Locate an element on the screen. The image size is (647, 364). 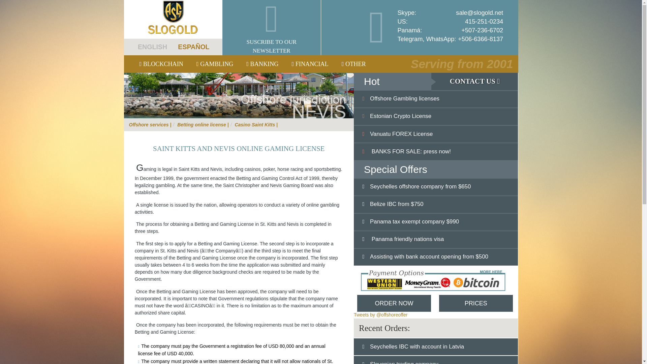
OTHER is located at coordinates (353, 64).